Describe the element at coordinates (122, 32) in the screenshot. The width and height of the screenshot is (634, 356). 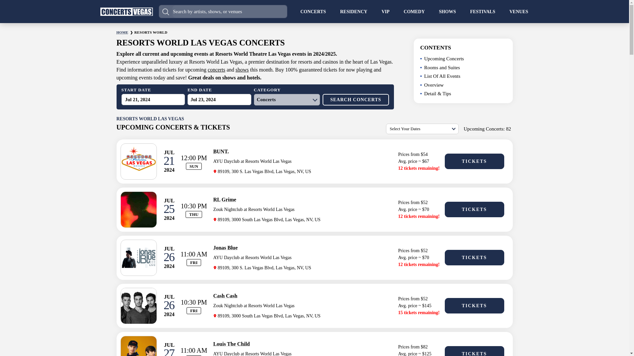
I see `HOME` at that location.